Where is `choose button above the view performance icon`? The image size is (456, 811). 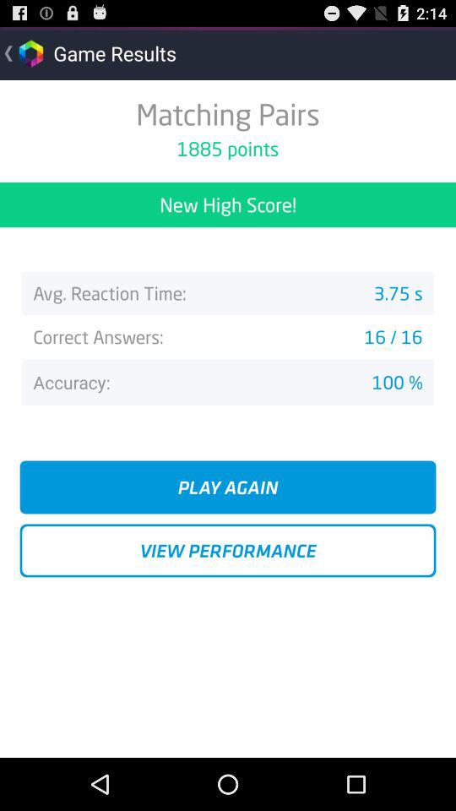 choose button above the view performance icon is located at coordinates (228, 487).